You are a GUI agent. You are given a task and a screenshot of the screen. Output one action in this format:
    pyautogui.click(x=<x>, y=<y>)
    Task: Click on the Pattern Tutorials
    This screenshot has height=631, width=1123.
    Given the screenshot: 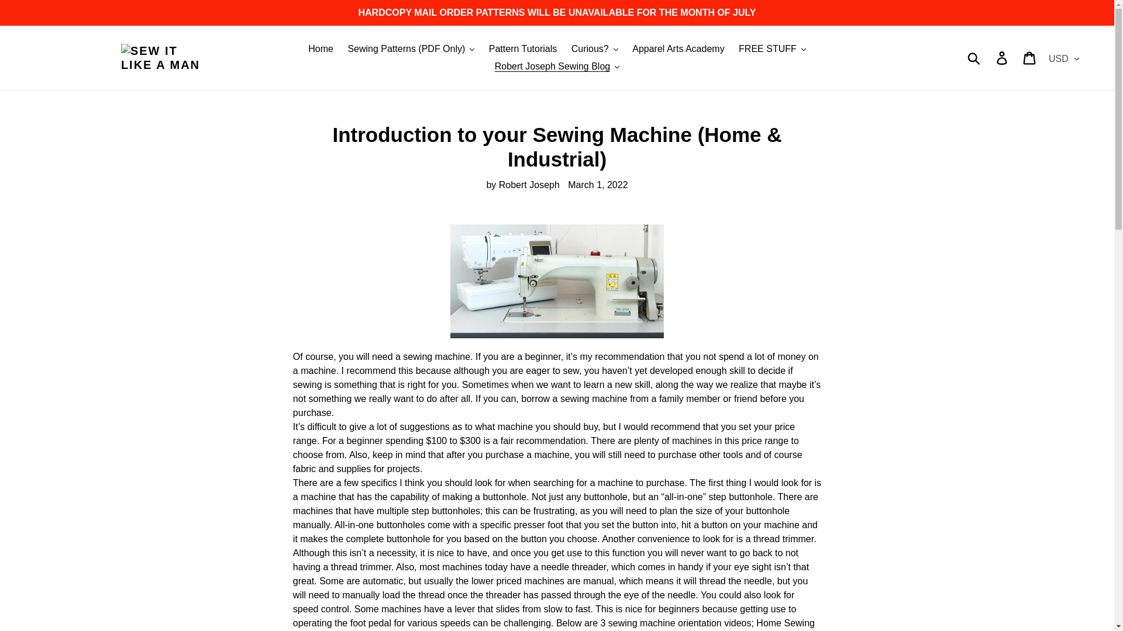 What is the action you would take?
    pyautogui.click(x=523, y=49)
    